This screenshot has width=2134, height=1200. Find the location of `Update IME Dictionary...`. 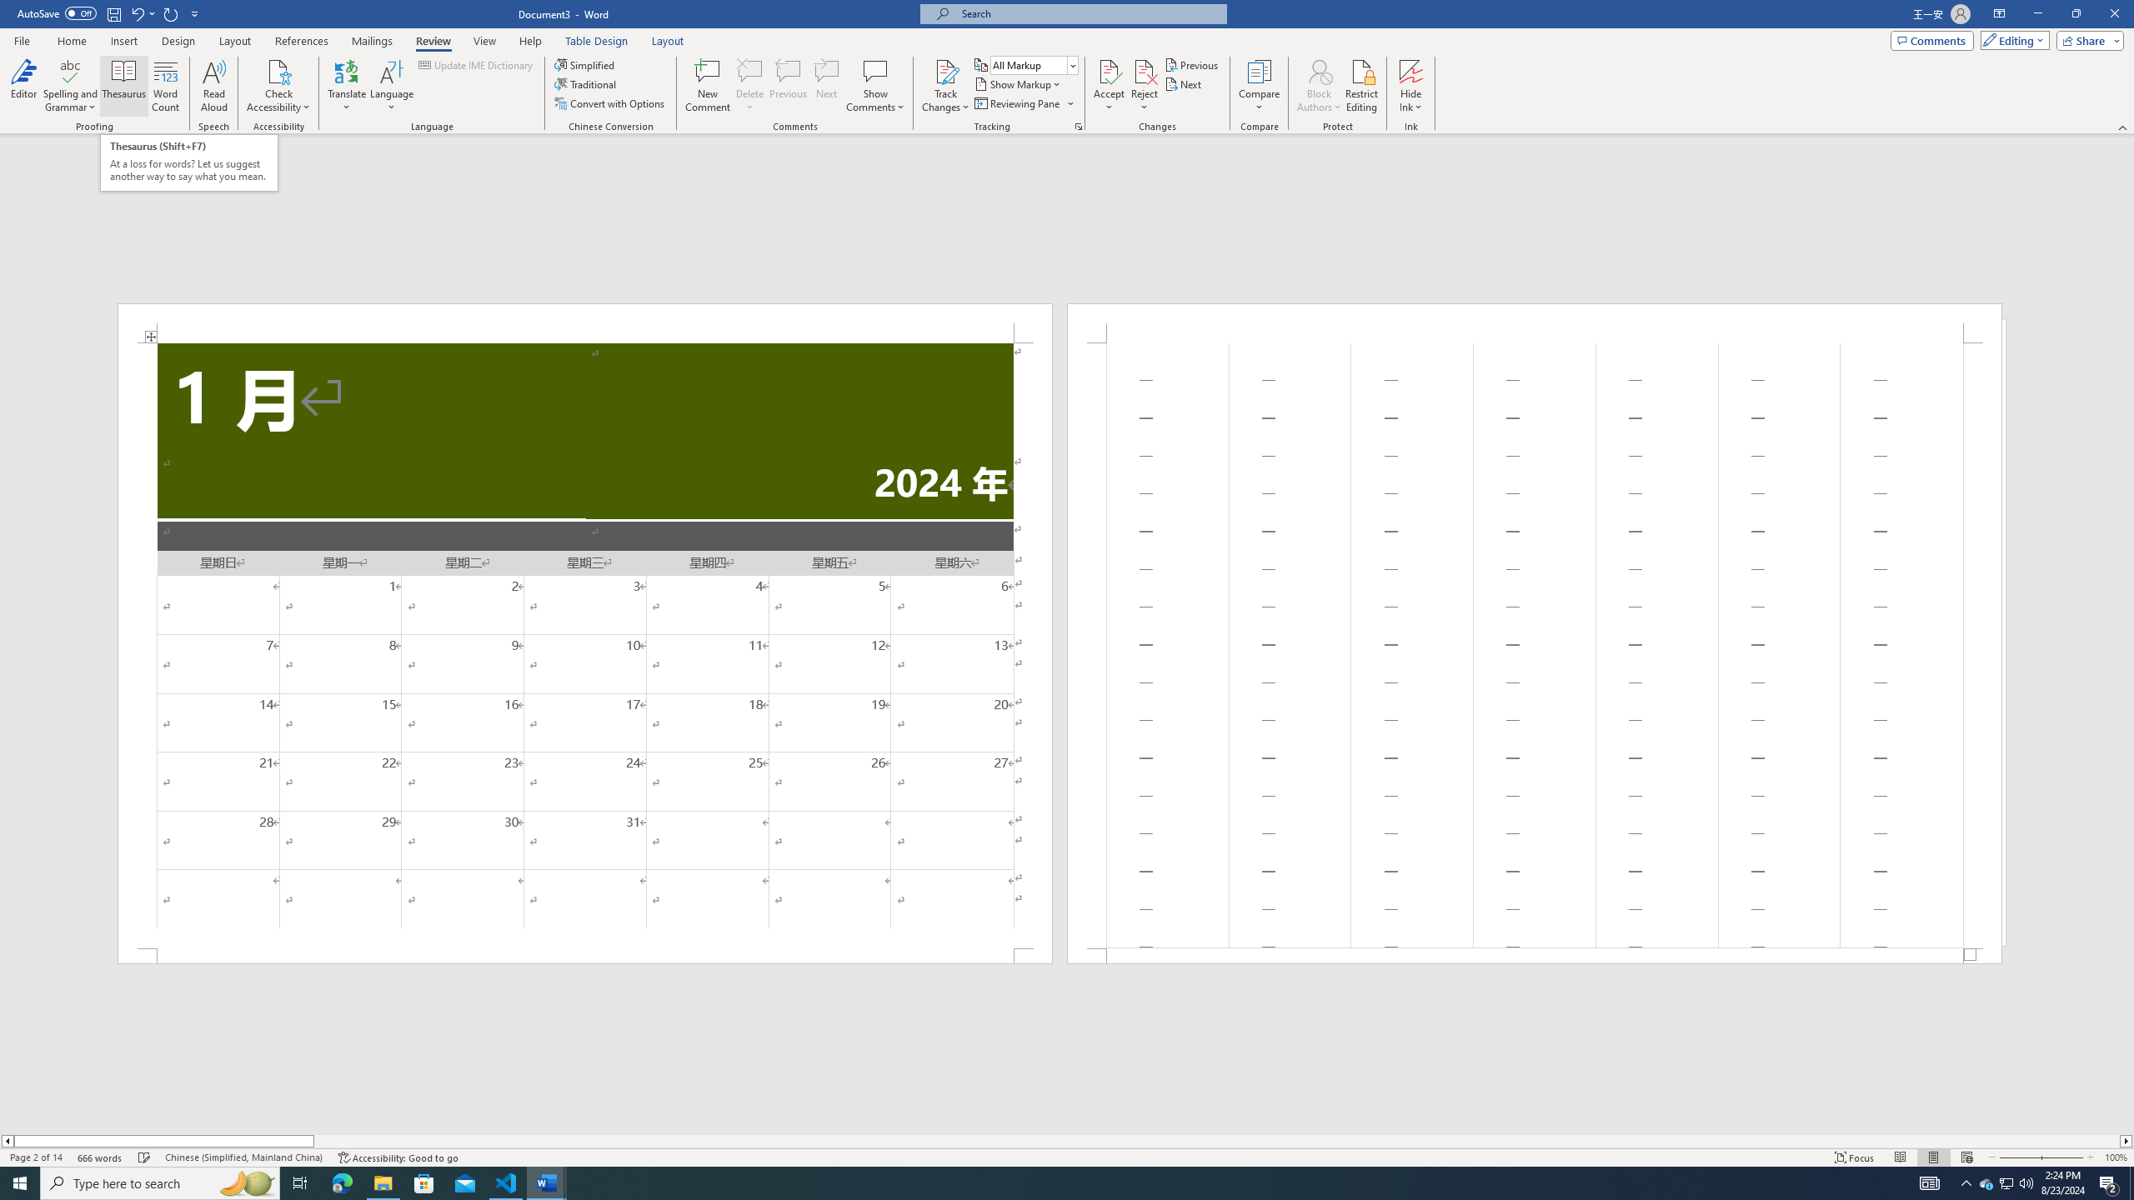

Update IME Dictionary... is located at coordinates (477, 65).